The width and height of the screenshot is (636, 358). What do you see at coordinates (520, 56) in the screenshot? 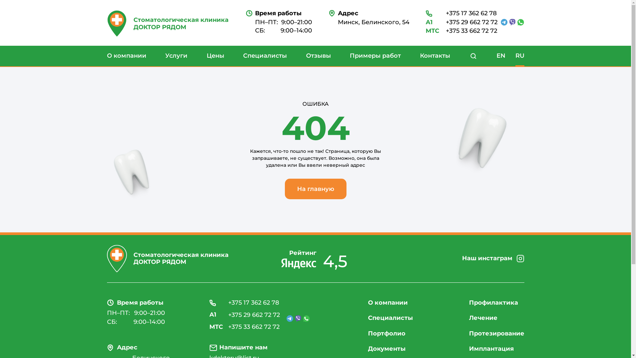
I see `RU` at bounding box center [520, 56].